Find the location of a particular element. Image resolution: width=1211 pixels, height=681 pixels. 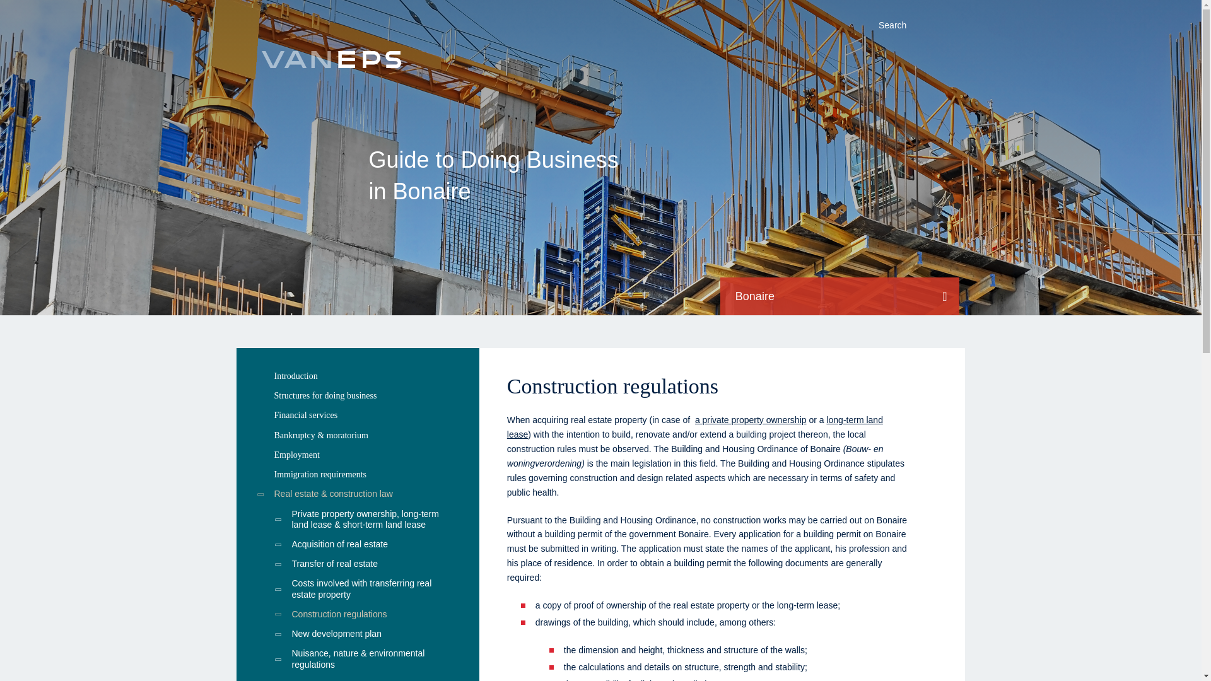

Acquisition of real estate is located at coordinates (357, 544).